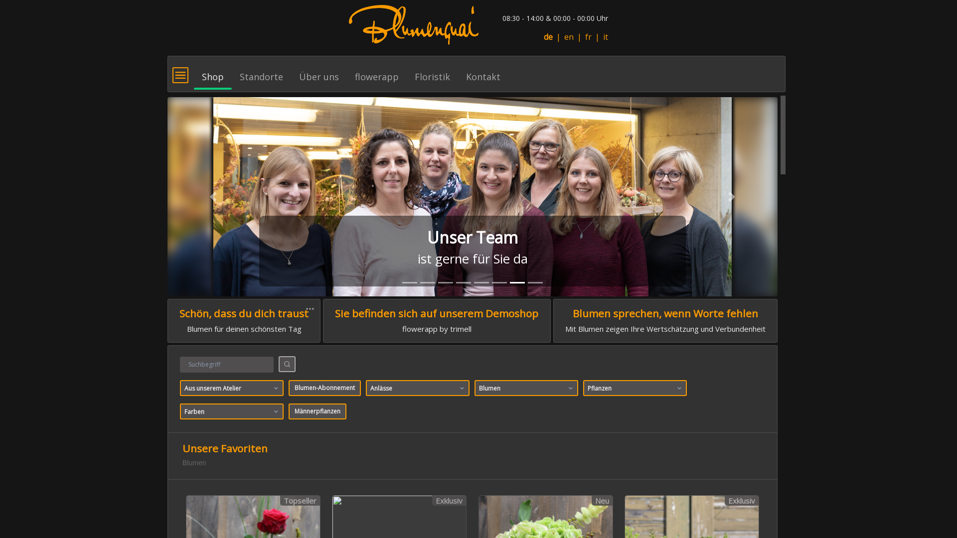 The image size is (957, 538). I want to click on Blumen, so click(526, 388).